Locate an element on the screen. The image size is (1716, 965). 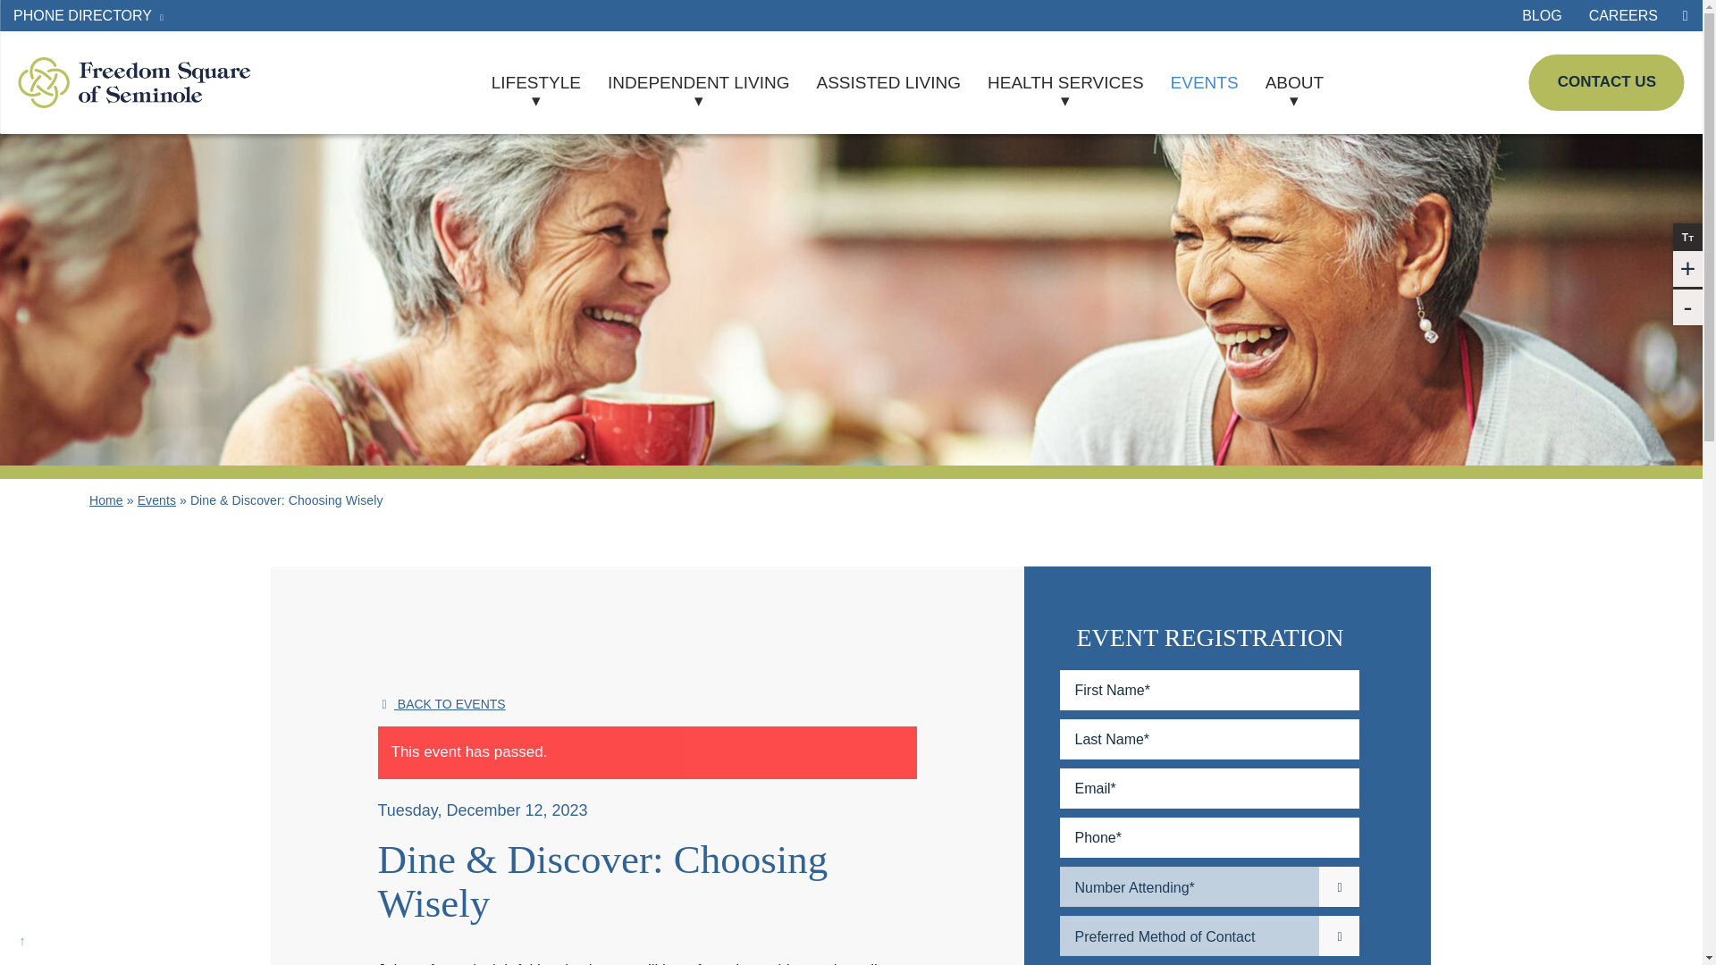
Freedom Square is located at coordinates (134, 82).